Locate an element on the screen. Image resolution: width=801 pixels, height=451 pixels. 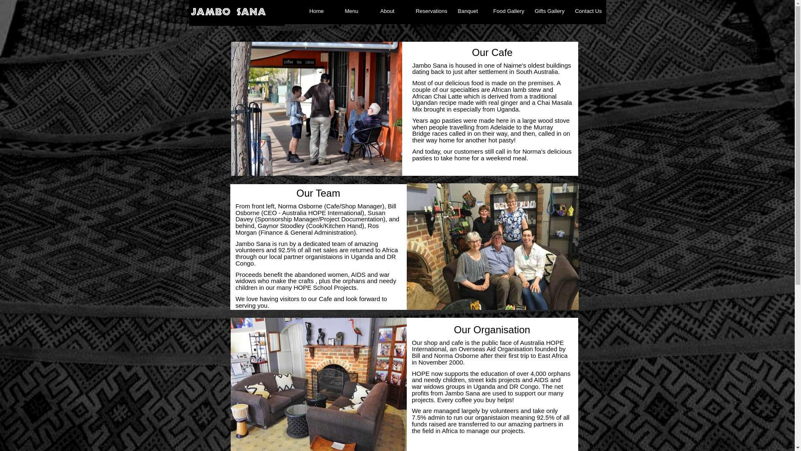
Menu is located at coordinates (357, 11).